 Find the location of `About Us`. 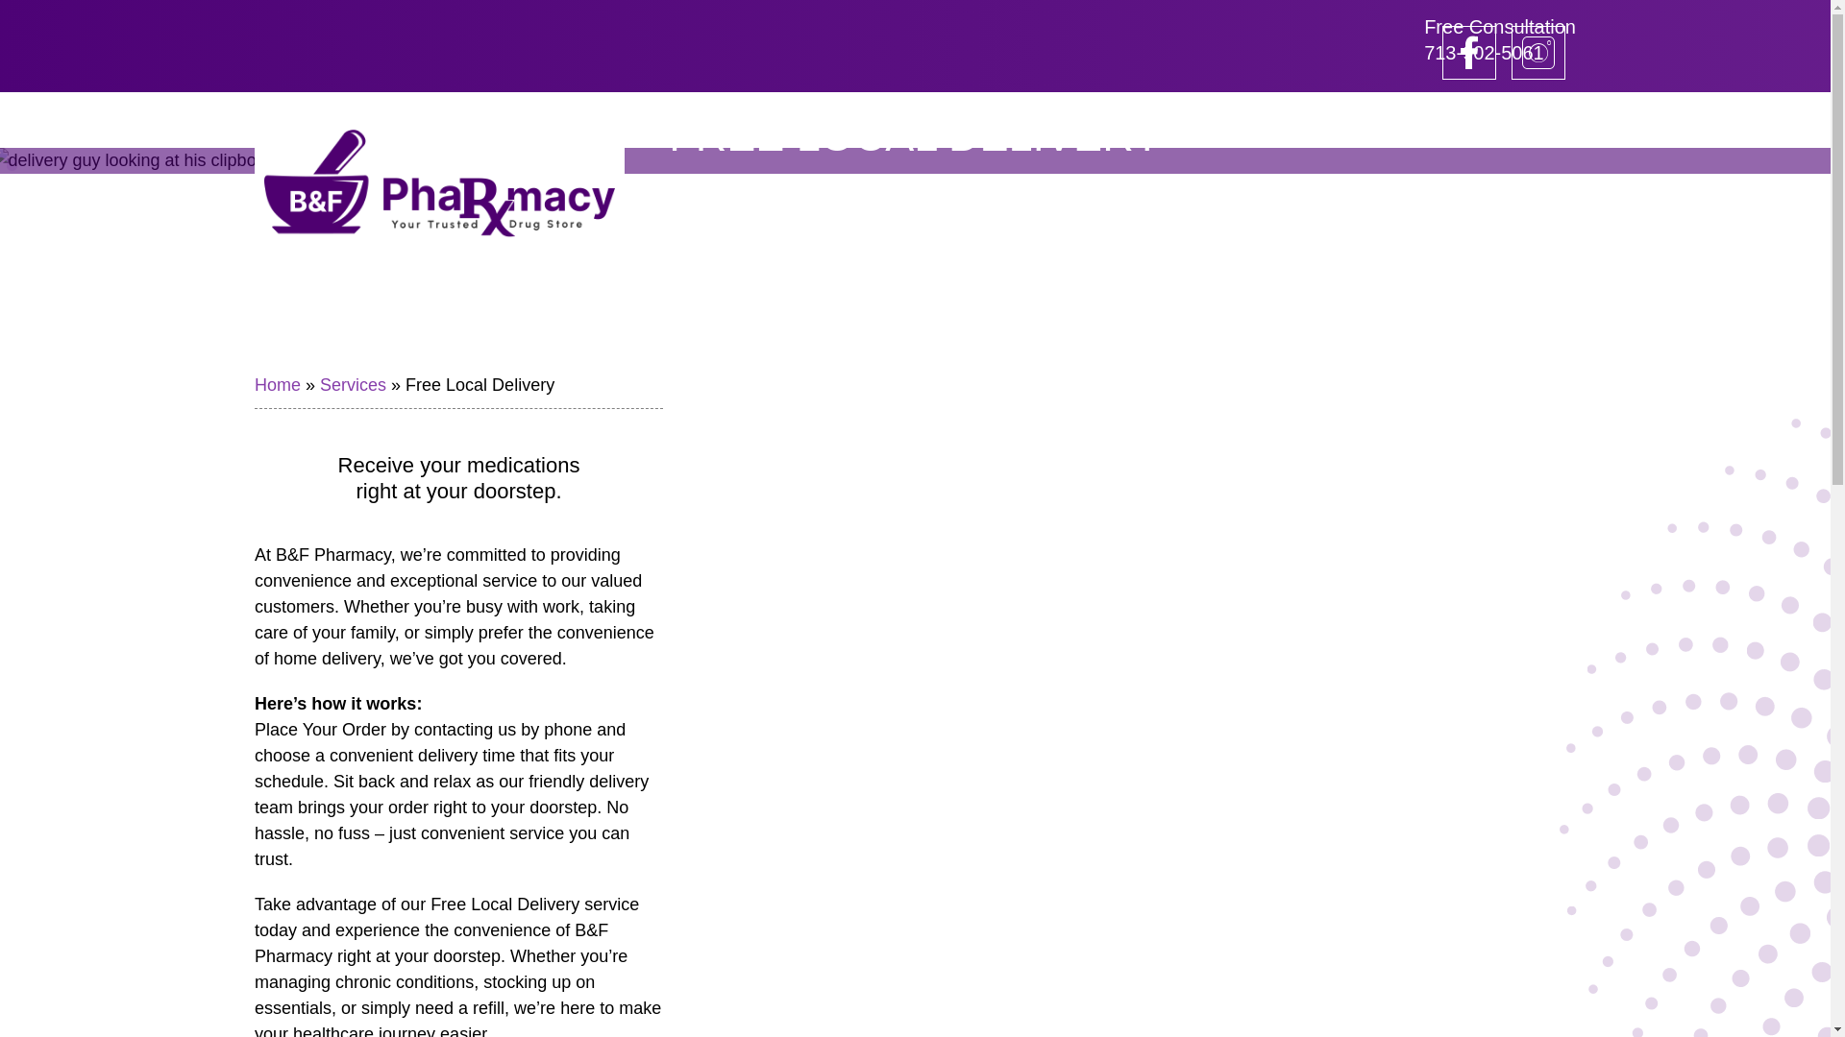

About Us is located at coordinates (684, 120).